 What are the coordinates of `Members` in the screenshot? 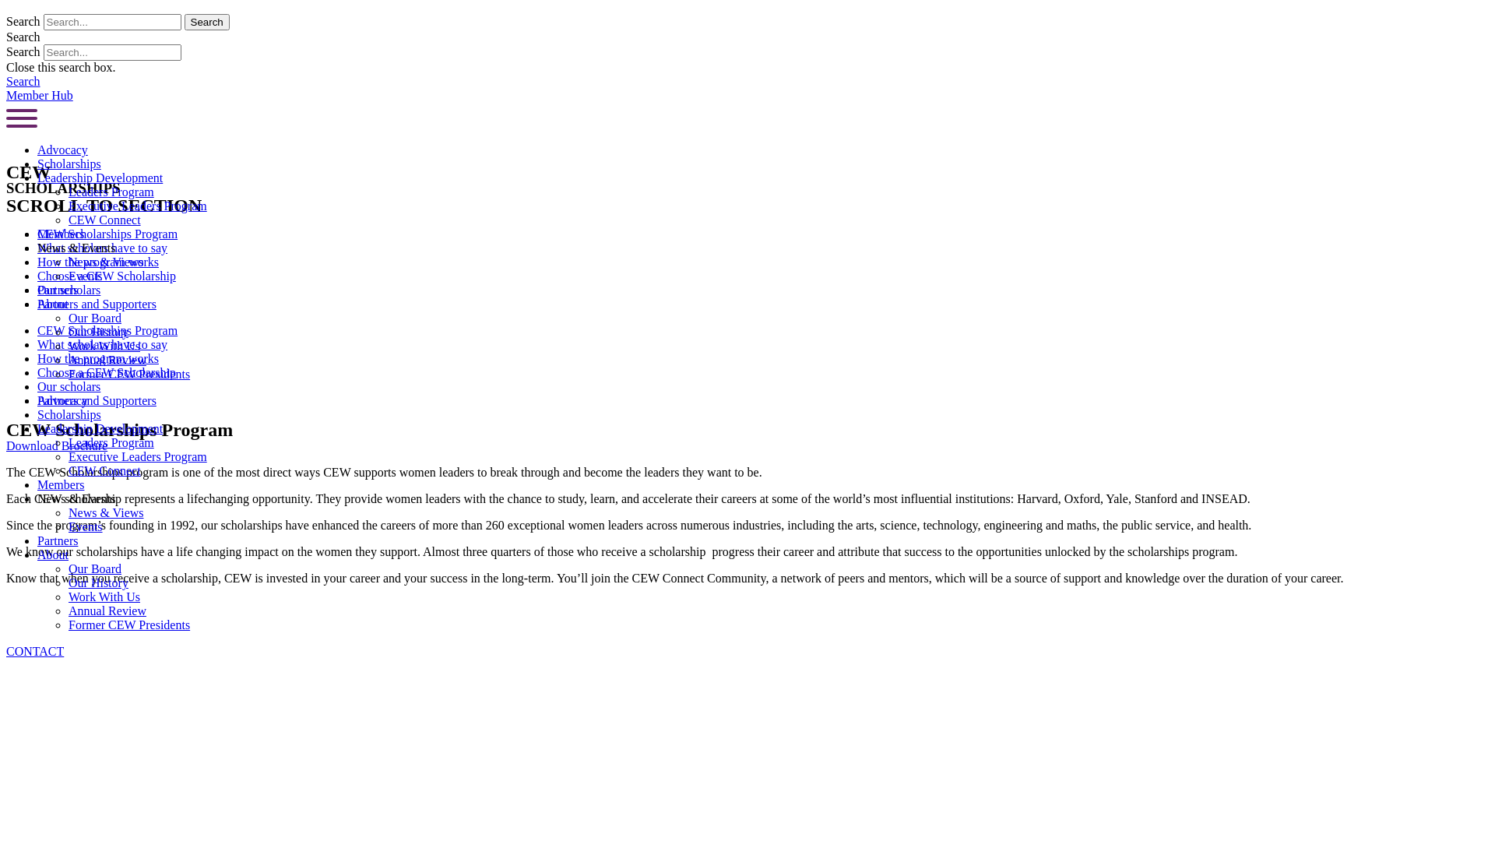 It's located at (61, 484).